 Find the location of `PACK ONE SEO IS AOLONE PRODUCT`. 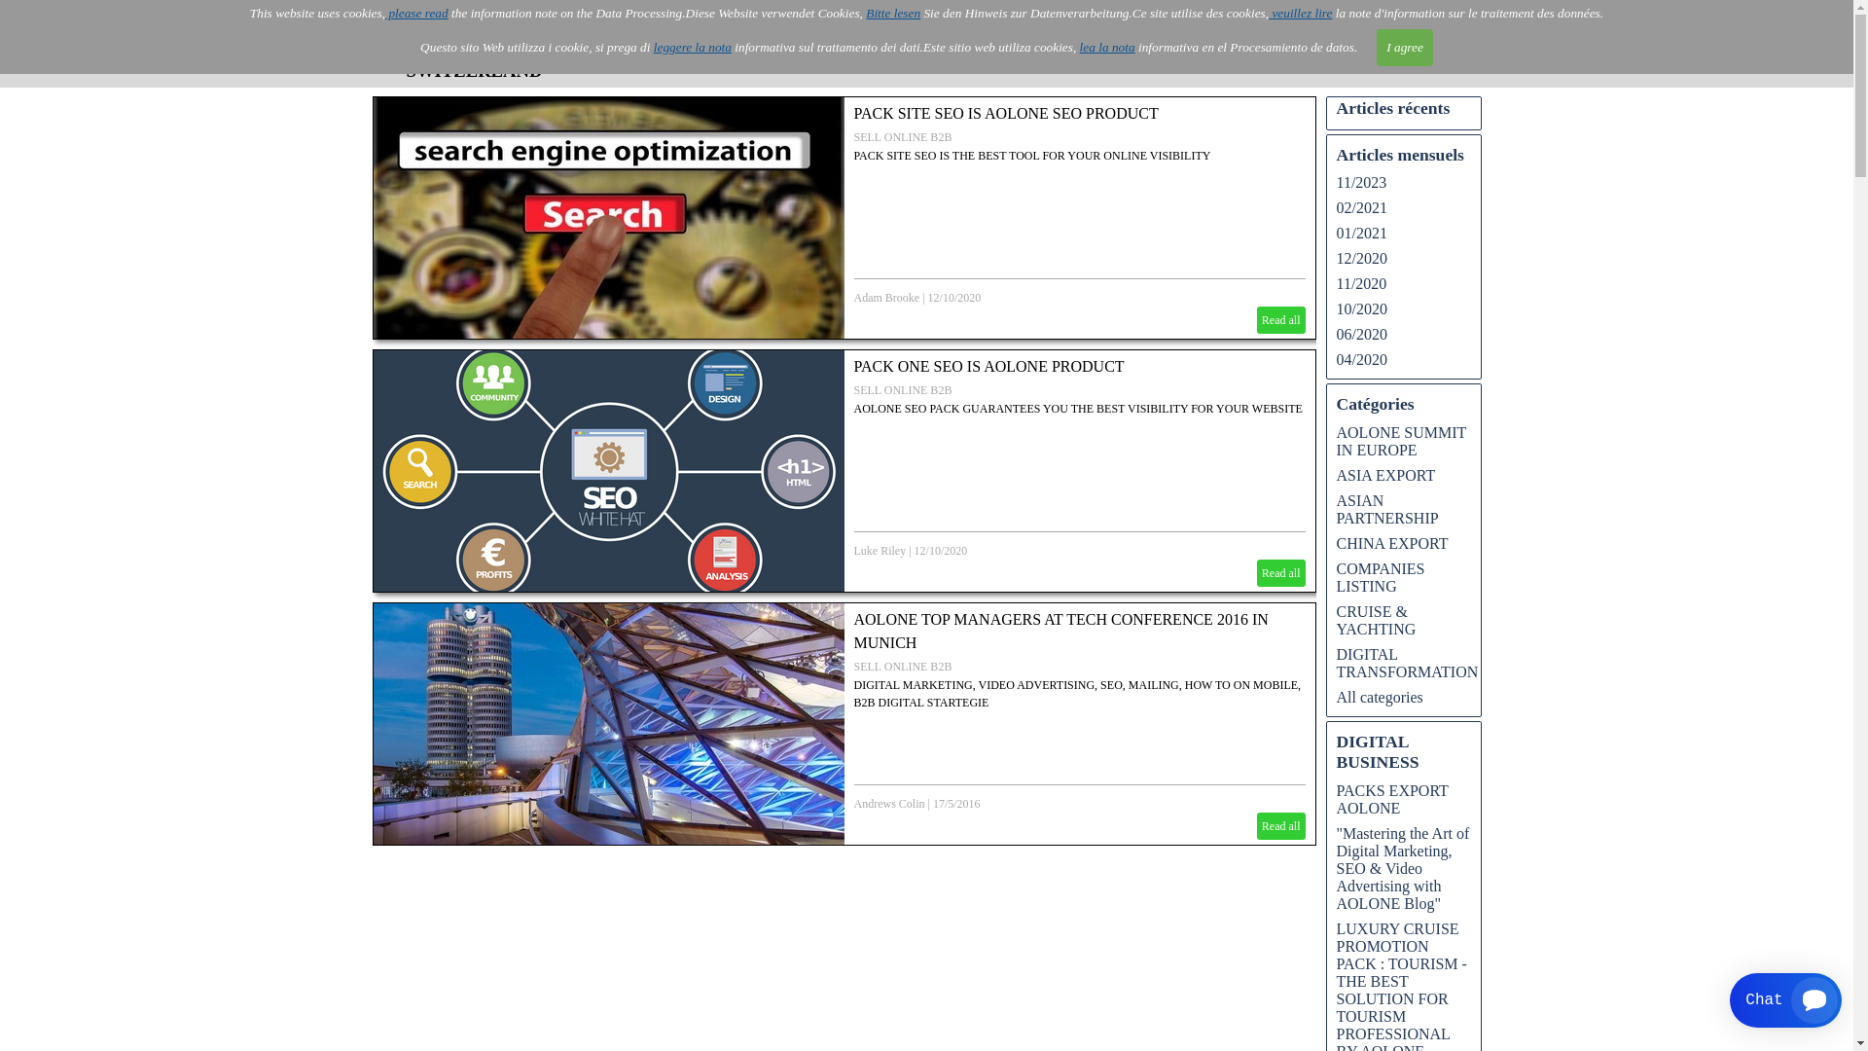

PACK ONE SEO IS AOLONE PRODUCT is located at coordinates (989, 366).